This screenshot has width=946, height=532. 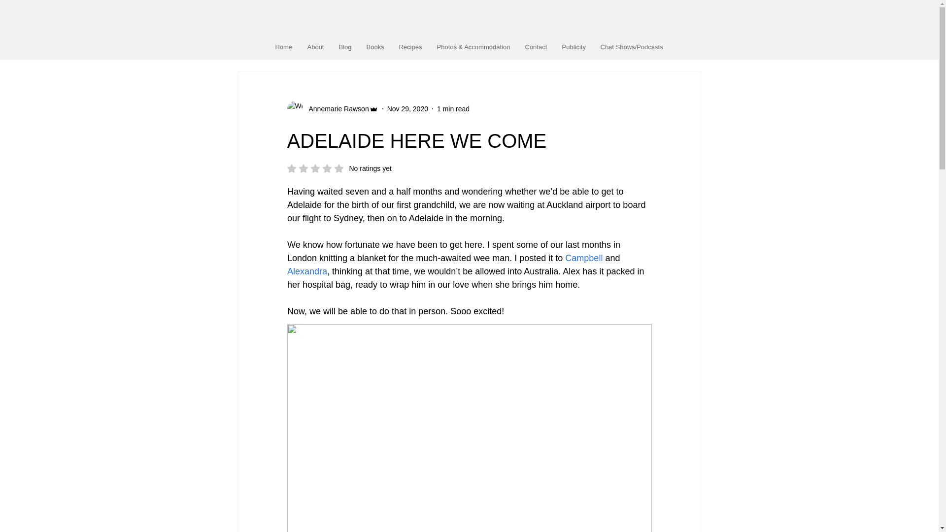 I want to click on Publicity, so click(x=574, y=47).